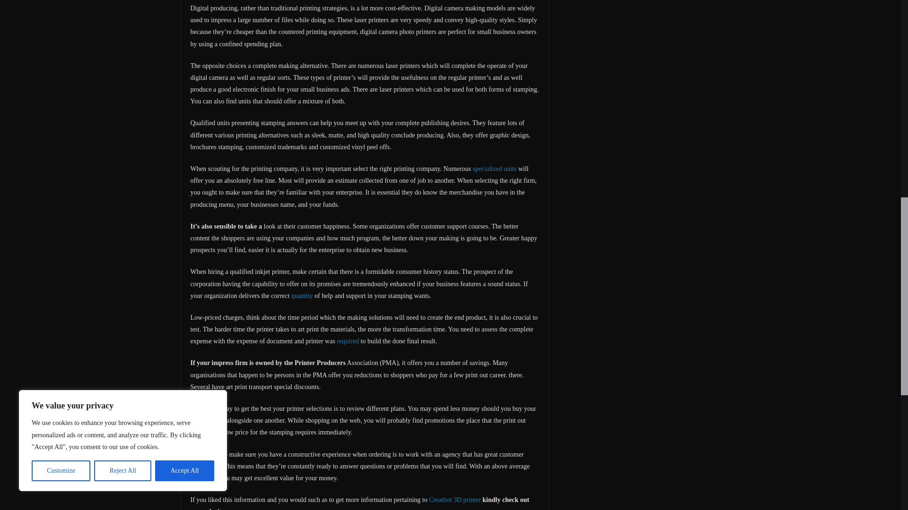  What do you see at coordinates (302, 296) in the screenshot?
I see `quantity` at bounding box center [302, 296].